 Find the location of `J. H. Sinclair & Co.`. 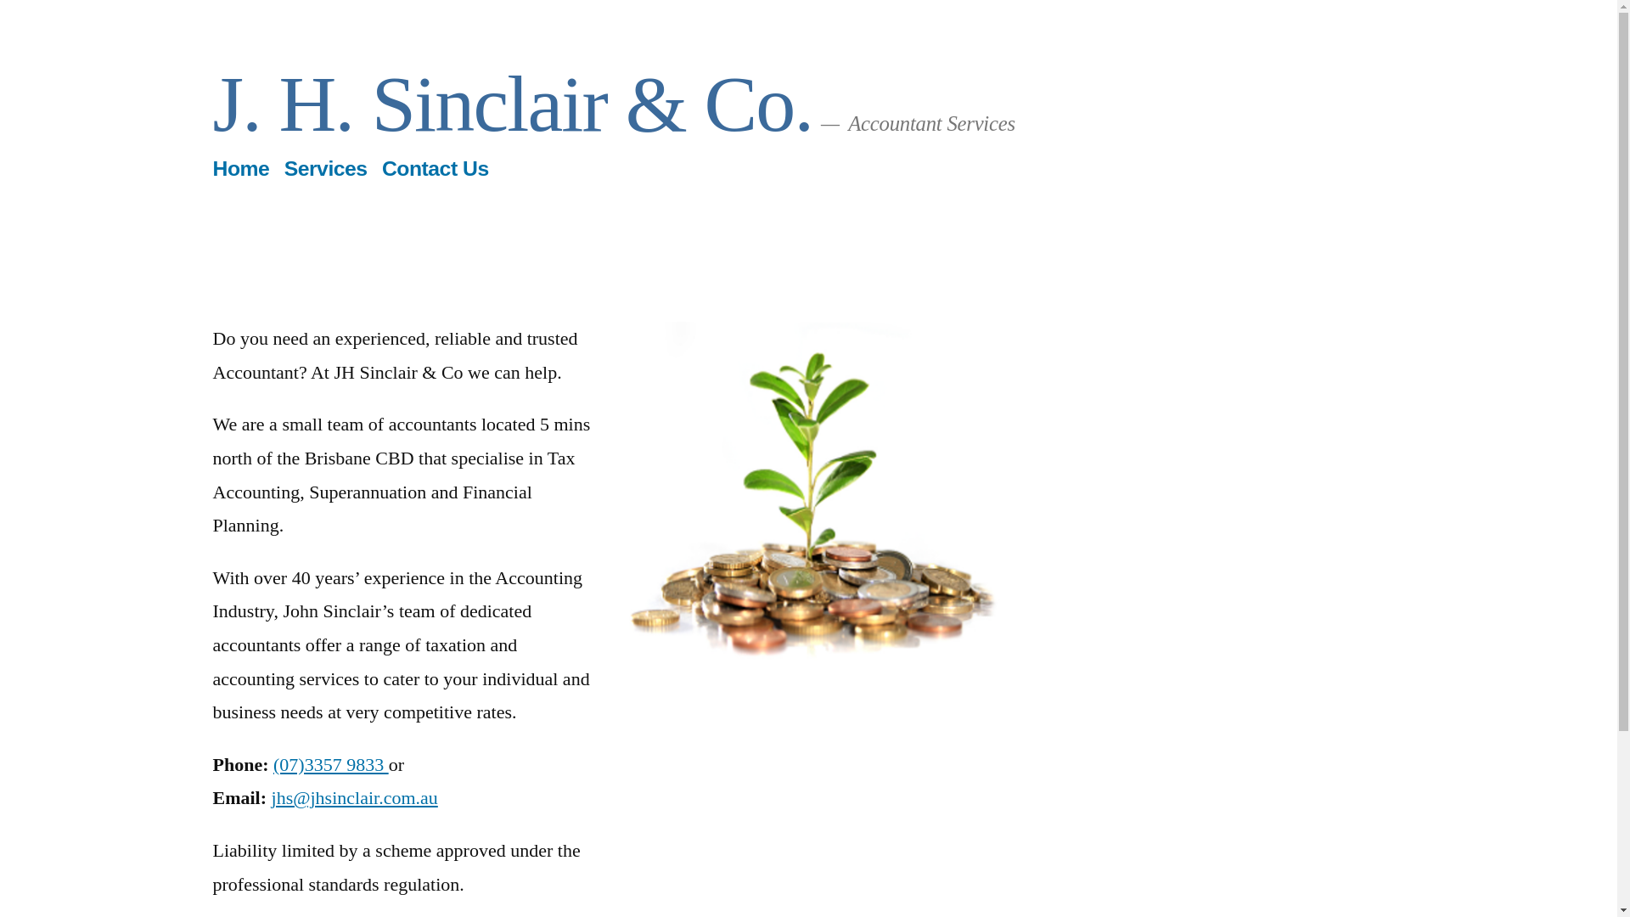

J. H. Sinclair & Co. is located at coordinates (513, 104).